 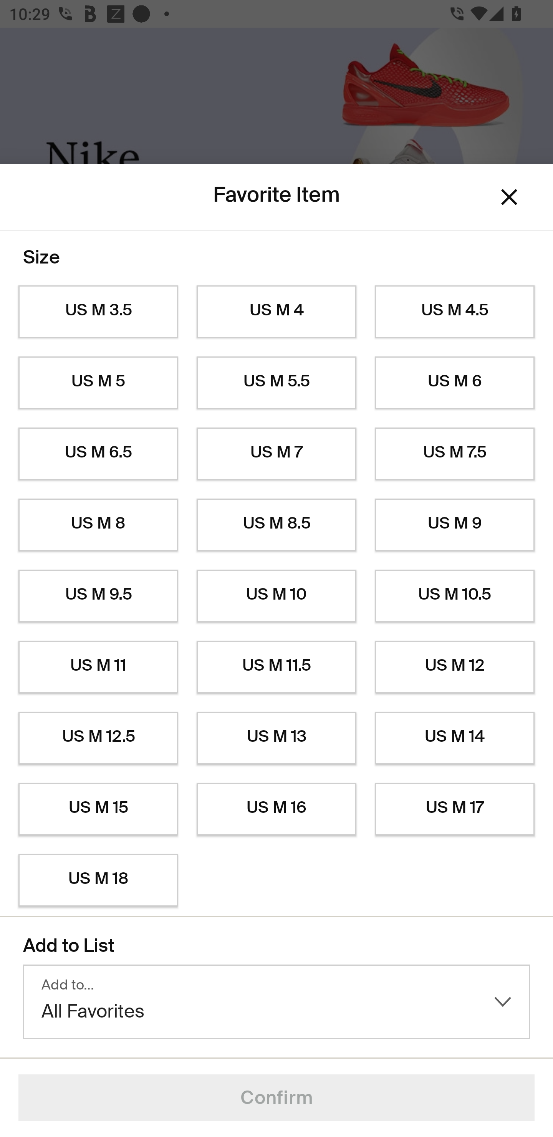 What do you see at coordinates (98, 809) in the screenshot?
I see `US M 15` at bounding box center [98, 809].